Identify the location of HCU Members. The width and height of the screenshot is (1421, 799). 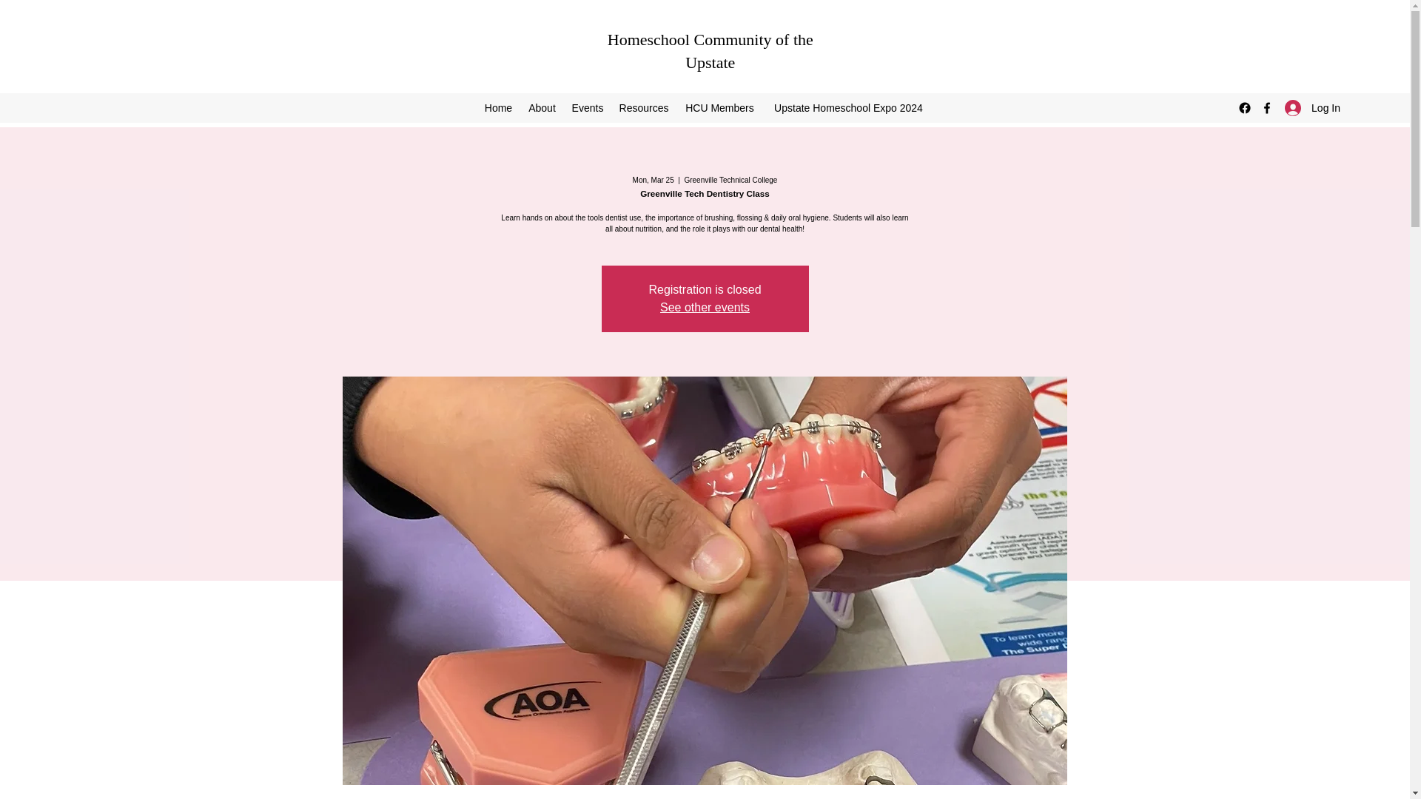
(719, 107).